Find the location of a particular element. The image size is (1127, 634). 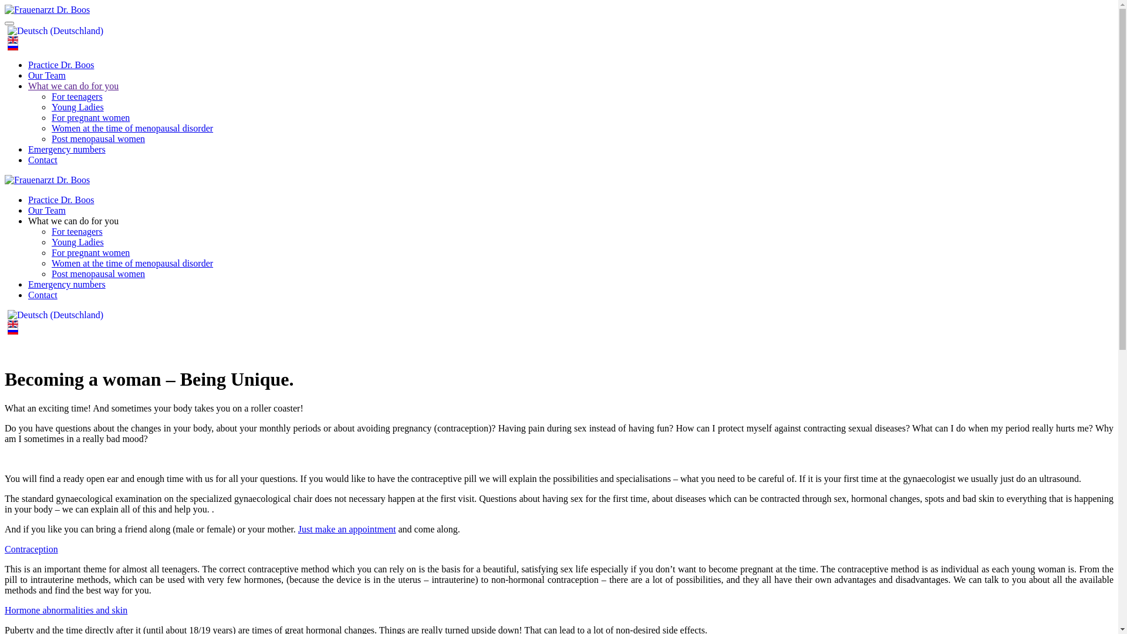

For pregnant women is located at coordinates (90, 117).